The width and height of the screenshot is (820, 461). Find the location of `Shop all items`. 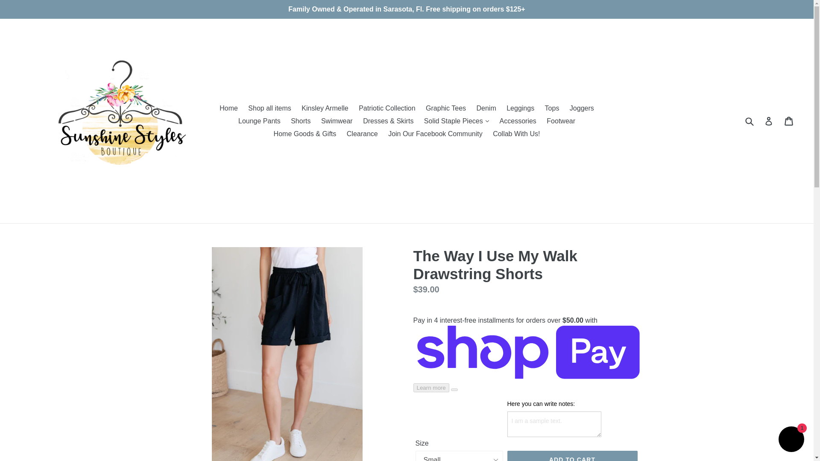

Shop all items is located at coordinates (269, 108).